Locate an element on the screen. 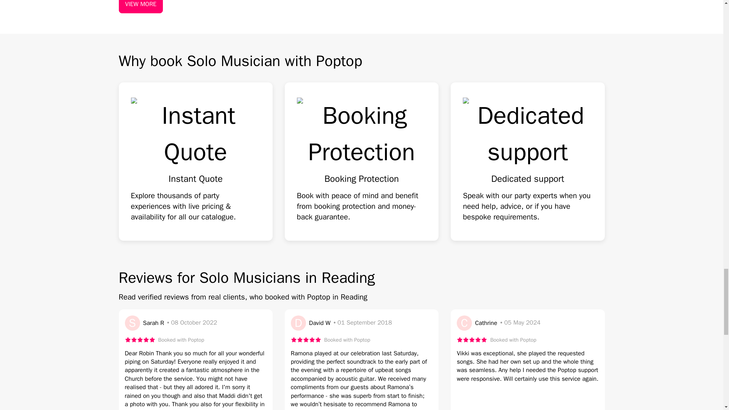 This screenshot has width=729, height=410. VIEW MORE is located at coordinates (140, 6).